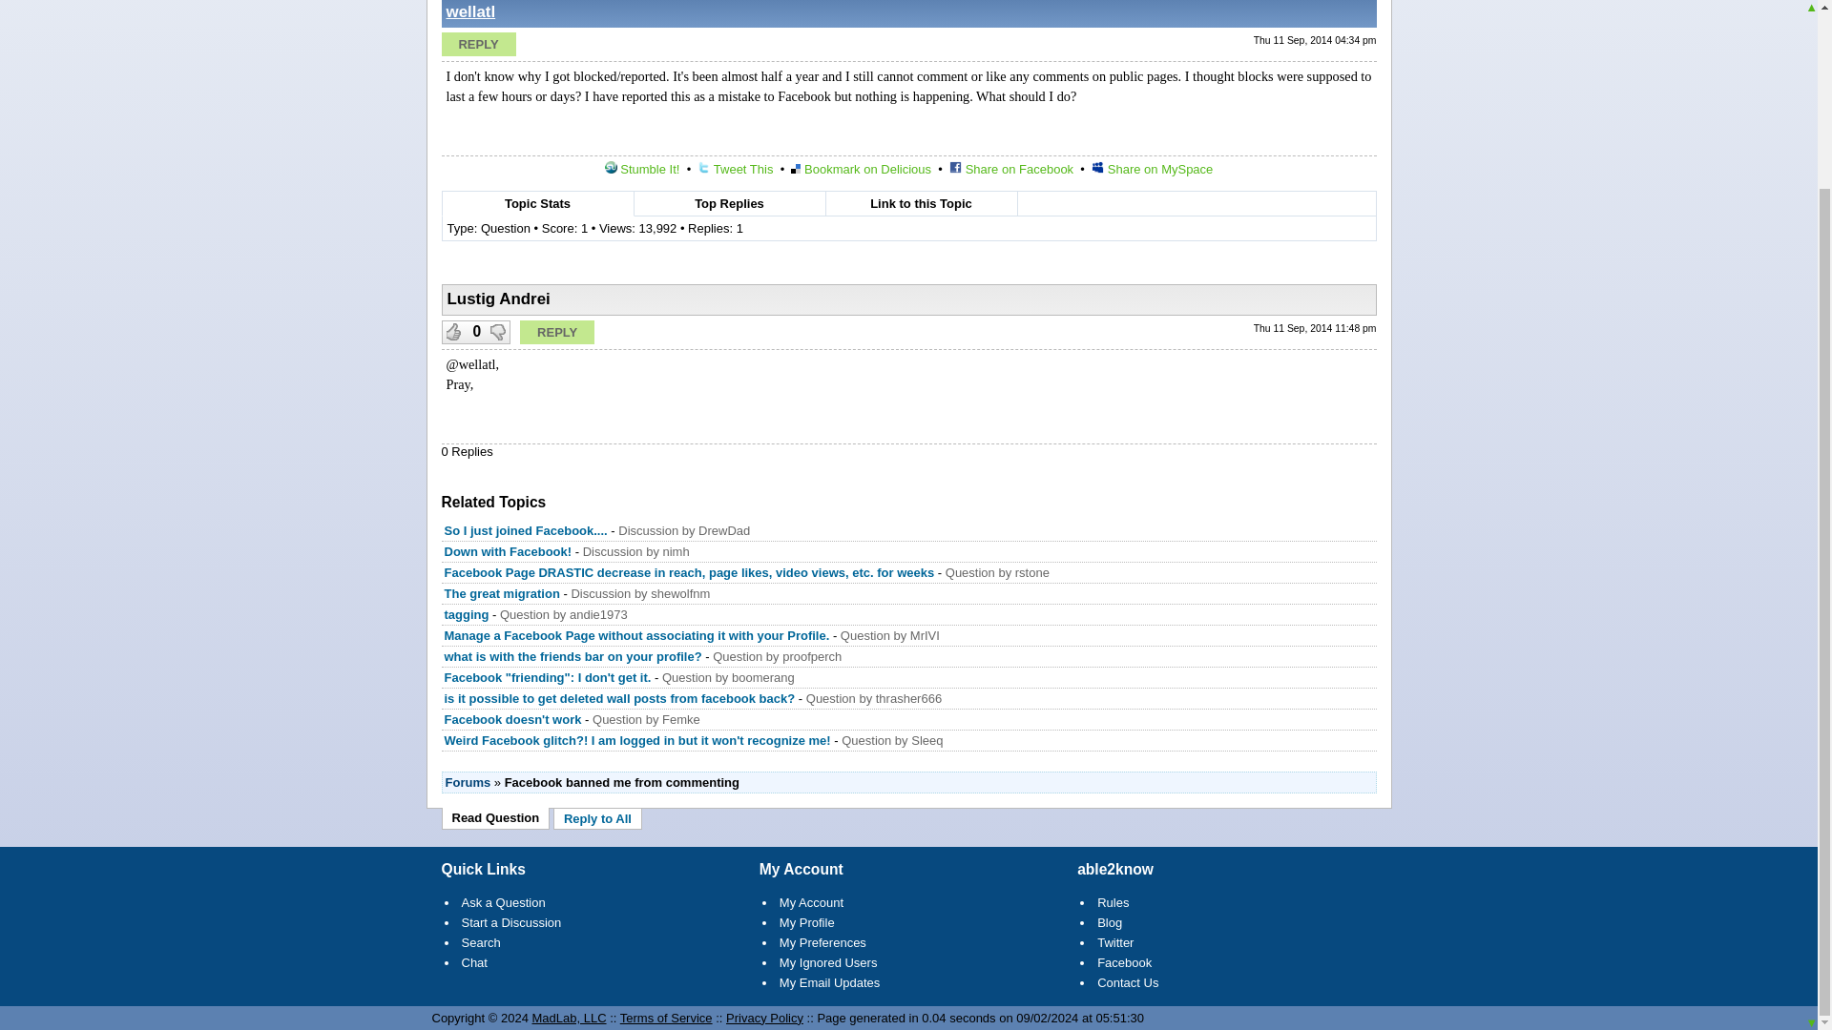 This screenshot has width=1832, height=1030. Describe the element at coordinates (557, 332) in the screenshot. I see `Reply` at that location.